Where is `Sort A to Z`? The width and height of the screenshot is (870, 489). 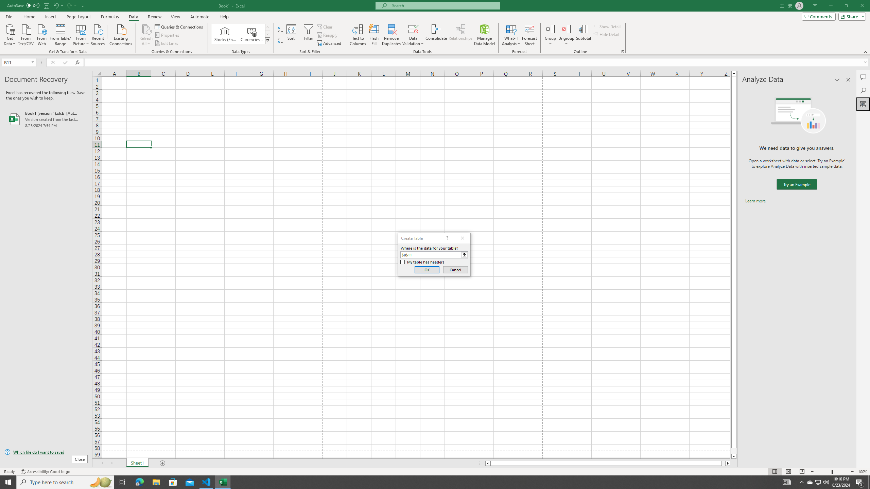
Sort A to Z is located at coordinates (281, 30).